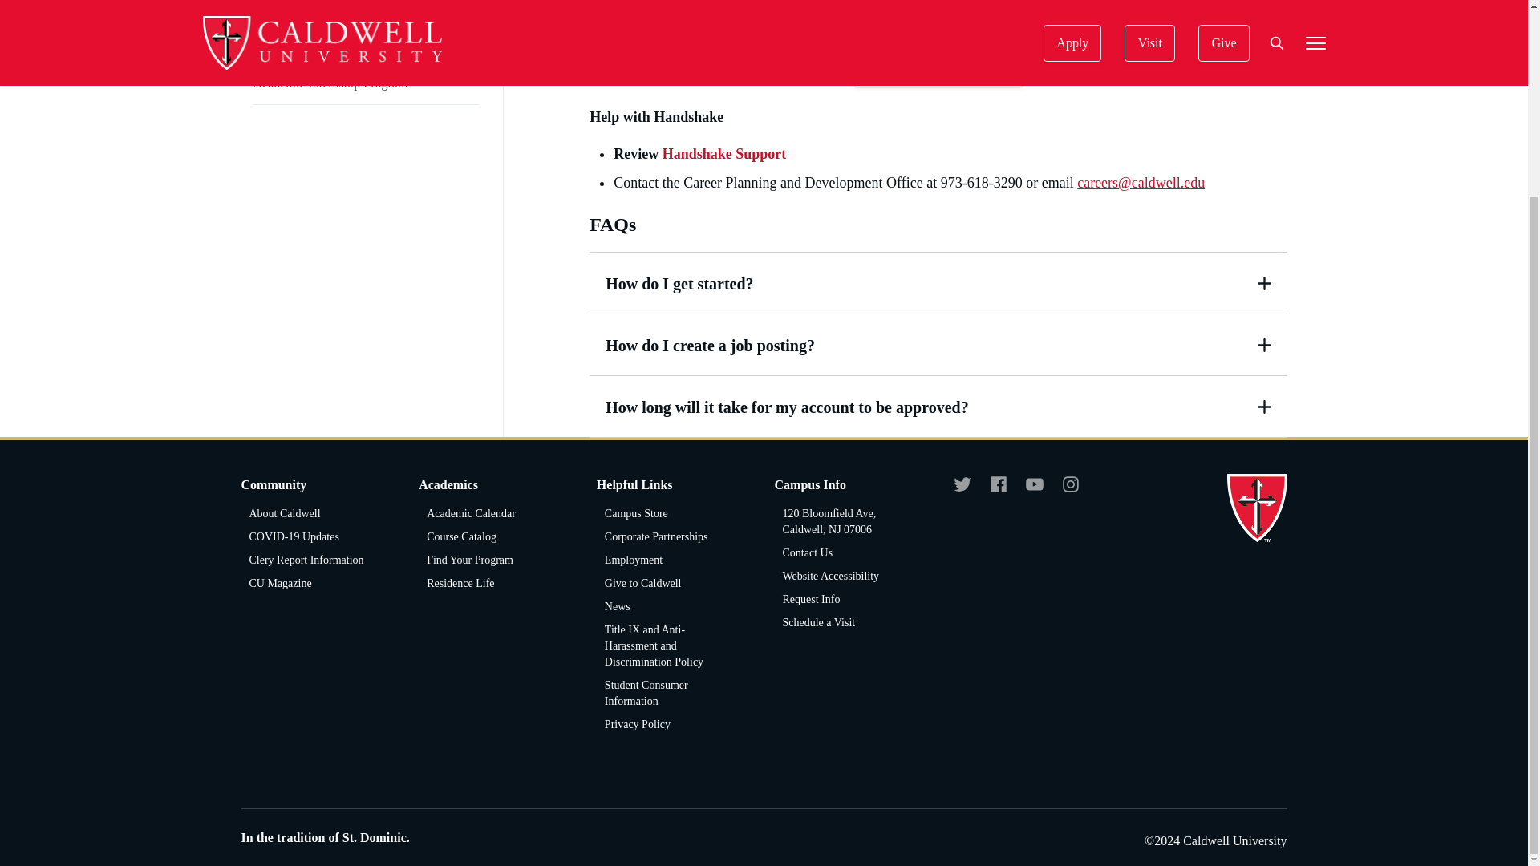 Image resolution: width=1540 pixels, height=866 pixels. I want to click on facebook.com, so click(998, 491).